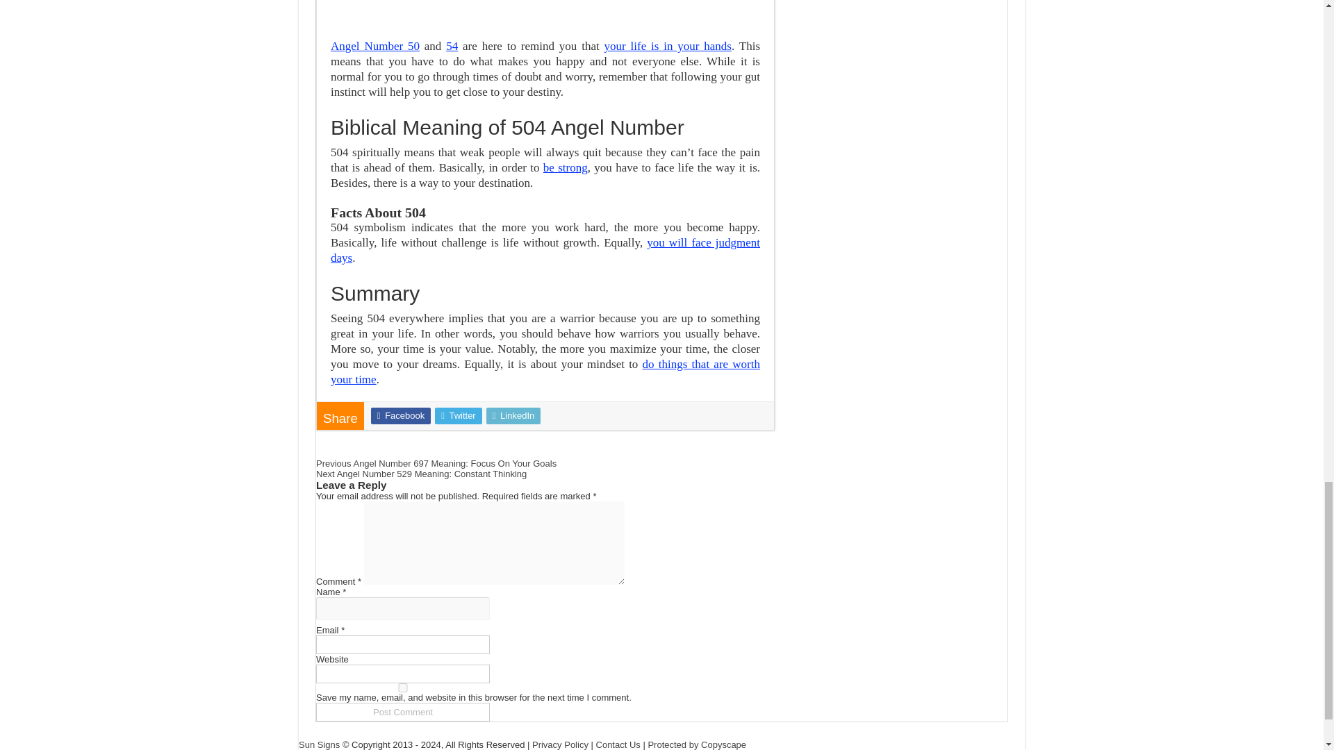 The height and width of the screenshot is (750, 1334). Describe the element at coordinates (458, 416) in the screenshot. I see `Twitter` at that location.